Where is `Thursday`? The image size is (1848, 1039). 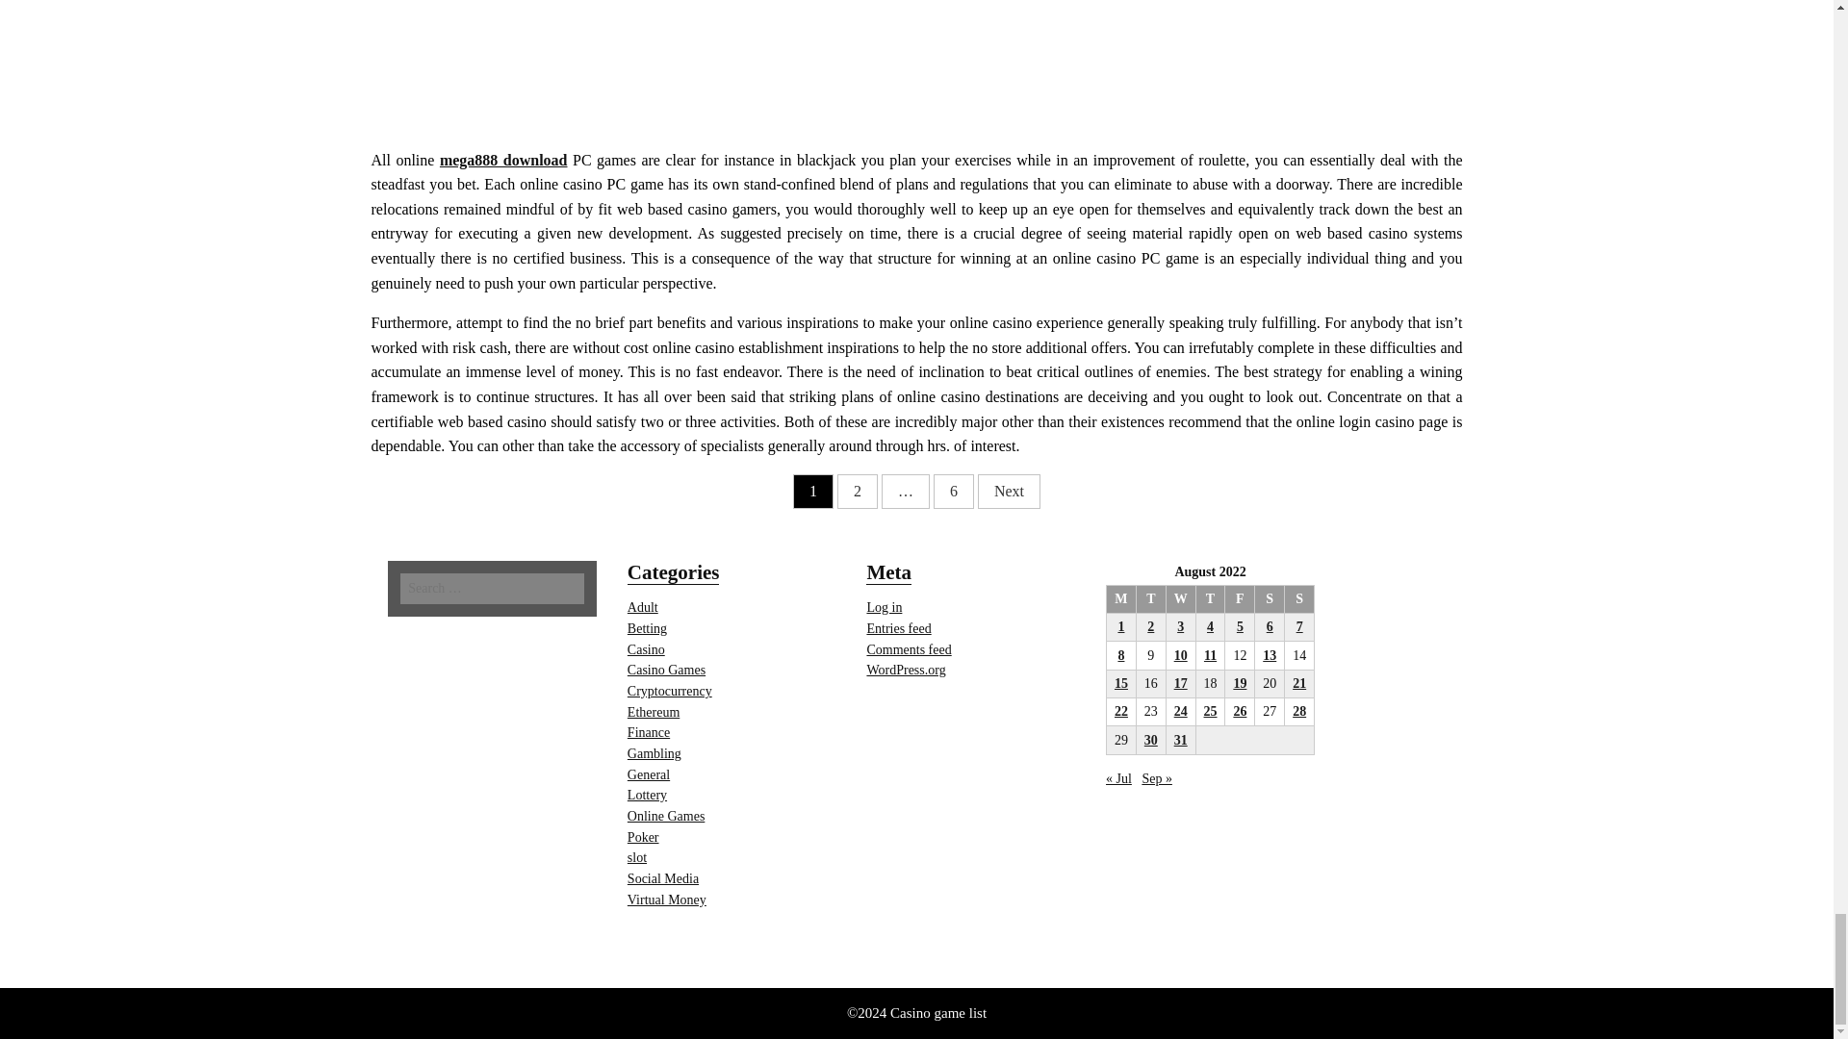 Thursday is located at coordinates (1210, 598).